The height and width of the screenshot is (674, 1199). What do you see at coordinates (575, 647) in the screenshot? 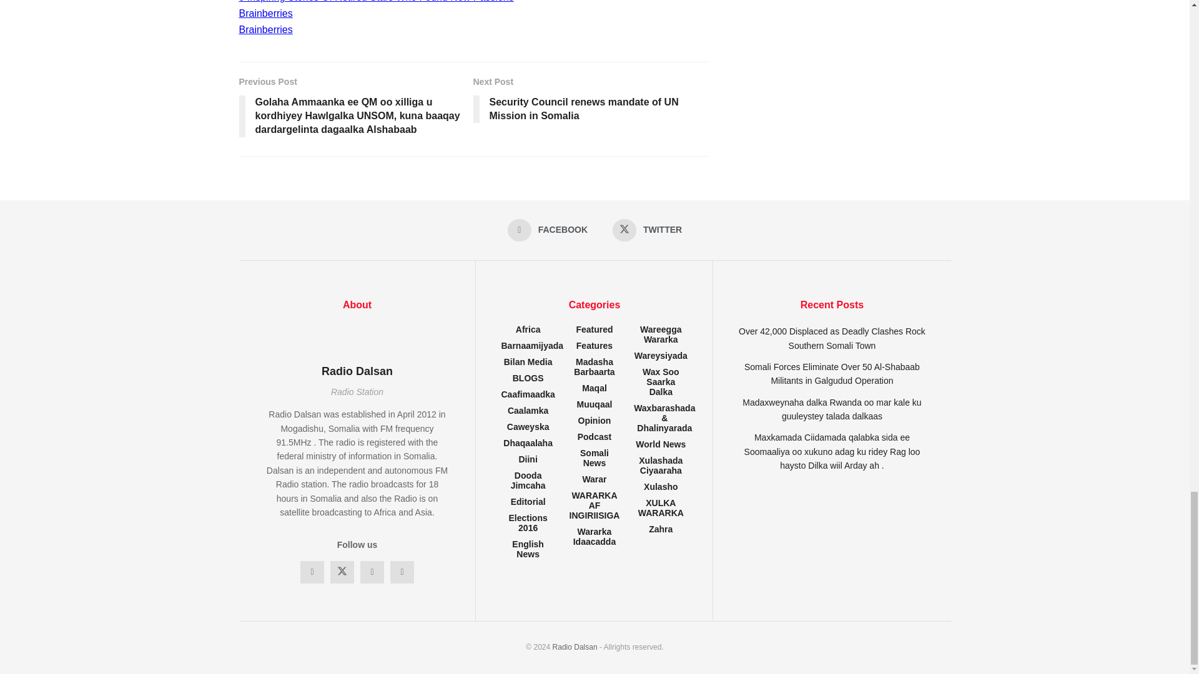
I see `Radio Dalsan` at bounding box center [575, 647].